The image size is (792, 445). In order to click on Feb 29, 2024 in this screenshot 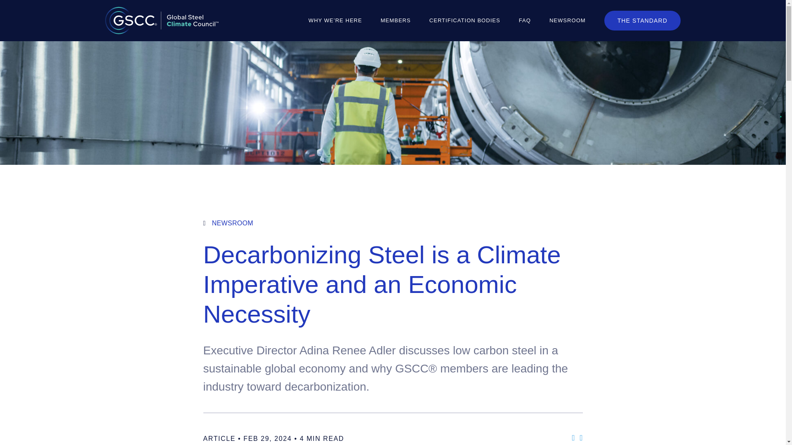, I will do `click(267, 438)`.